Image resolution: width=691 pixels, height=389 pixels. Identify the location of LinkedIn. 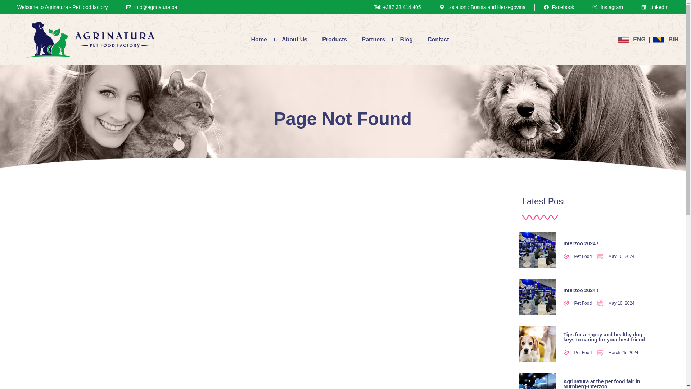
(654, 7).